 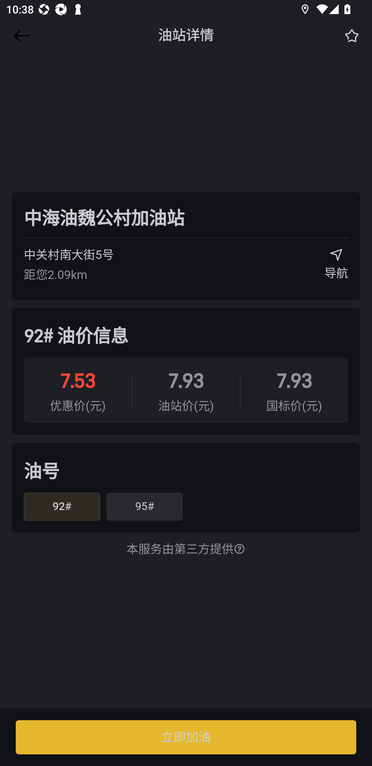 What do you see at coordinates (62, 507) in the screenshot?
I see `92# ` at bounding box center [62, 507].